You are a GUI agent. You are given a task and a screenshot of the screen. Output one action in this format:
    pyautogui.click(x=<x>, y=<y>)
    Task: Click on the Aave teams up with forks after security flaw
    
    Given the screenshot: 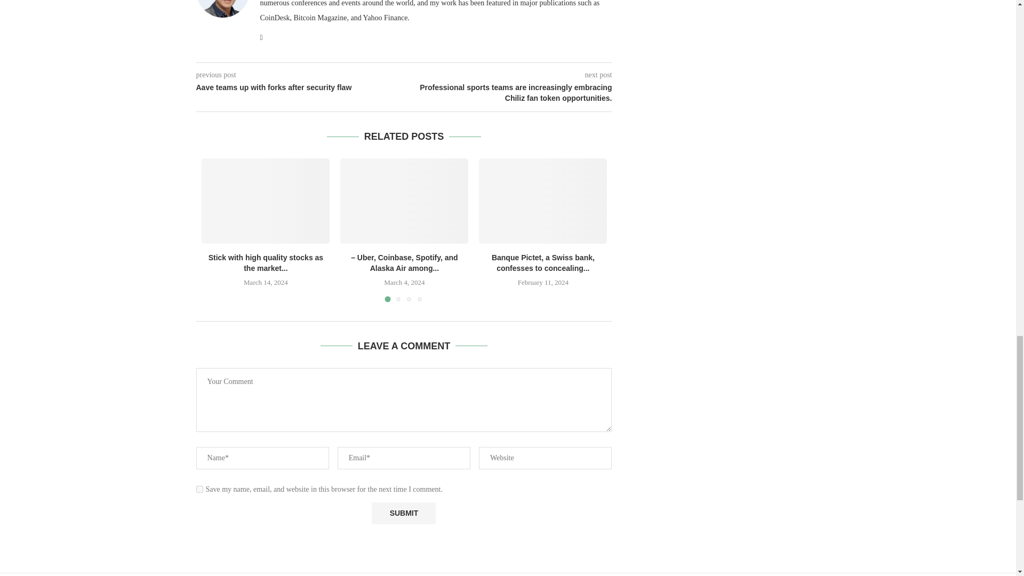 What is the action you would take?
    pyautogui.click(x=300, y=87)
    